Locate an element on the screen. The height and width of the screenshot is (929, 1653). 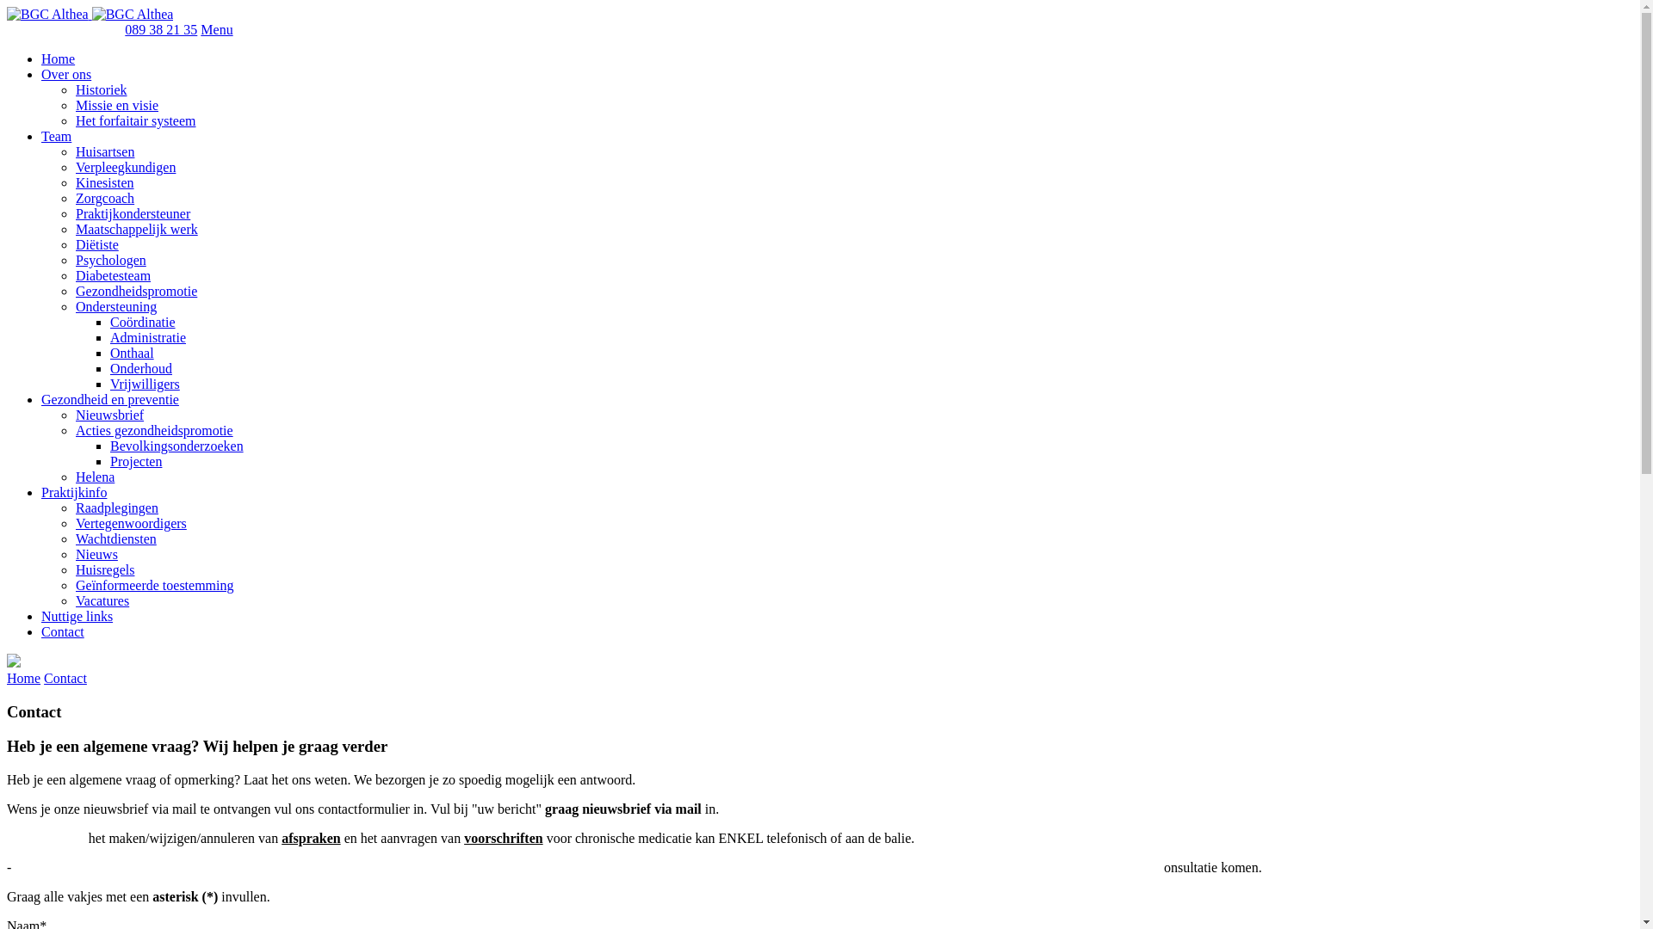
Maatschappelijk werk is located at coordinates (137, 229).